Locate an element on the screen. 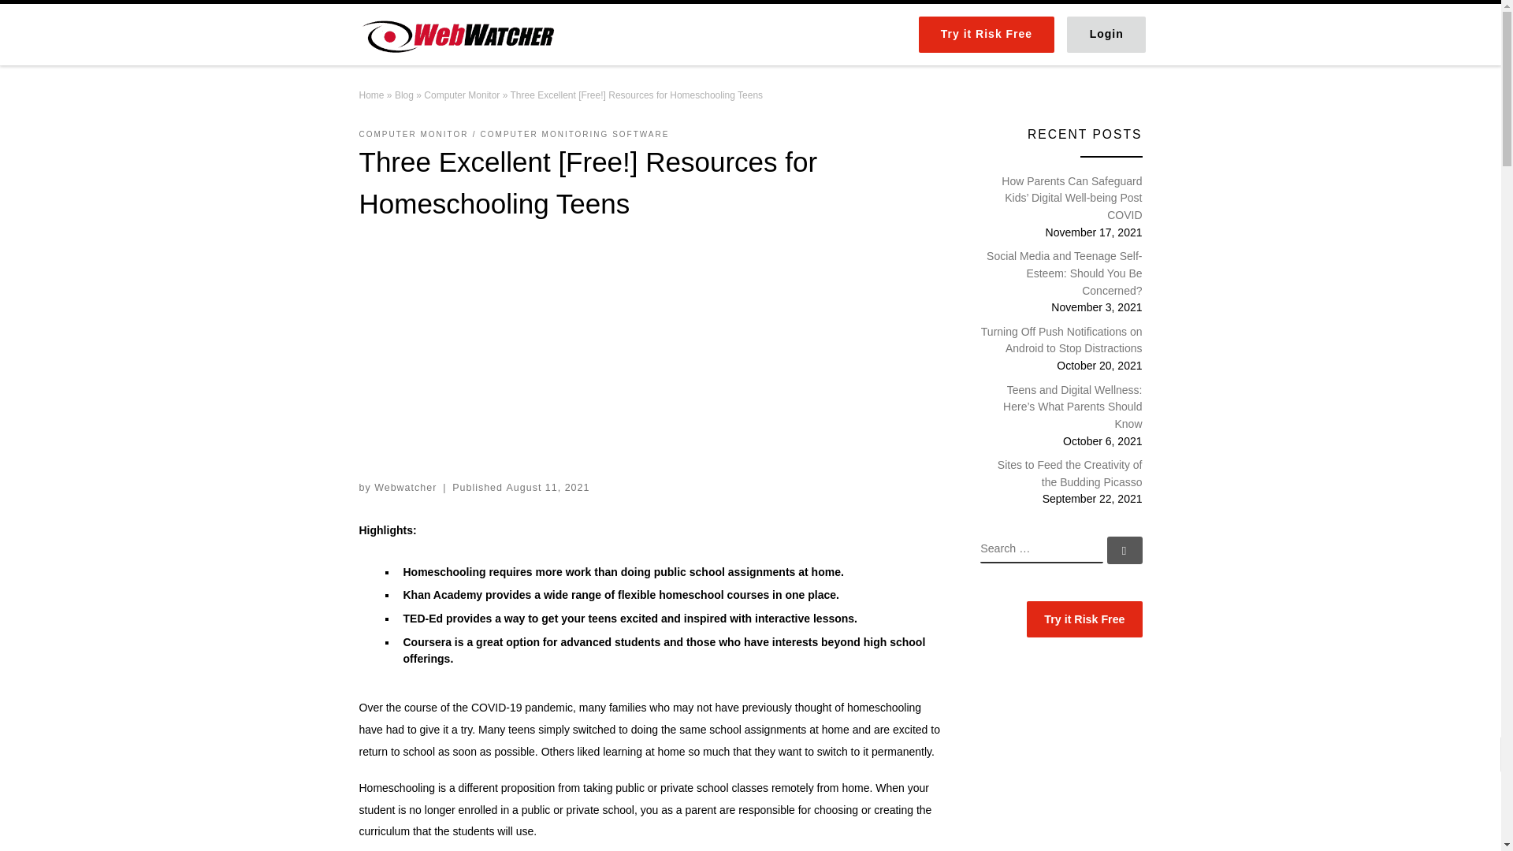  COMPUTER MONITOR is located at coordinates (414, 135).